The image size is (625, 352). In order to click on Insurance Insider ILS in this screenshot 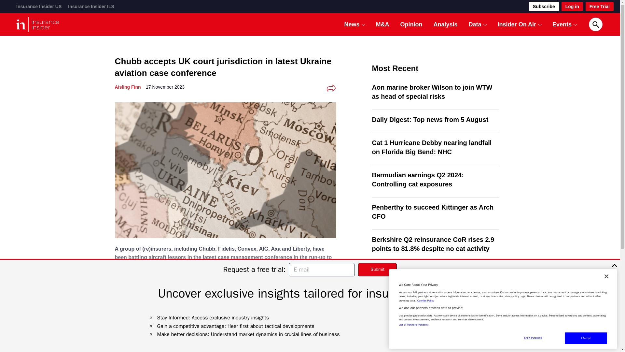, I will do `click(91, 7)`.